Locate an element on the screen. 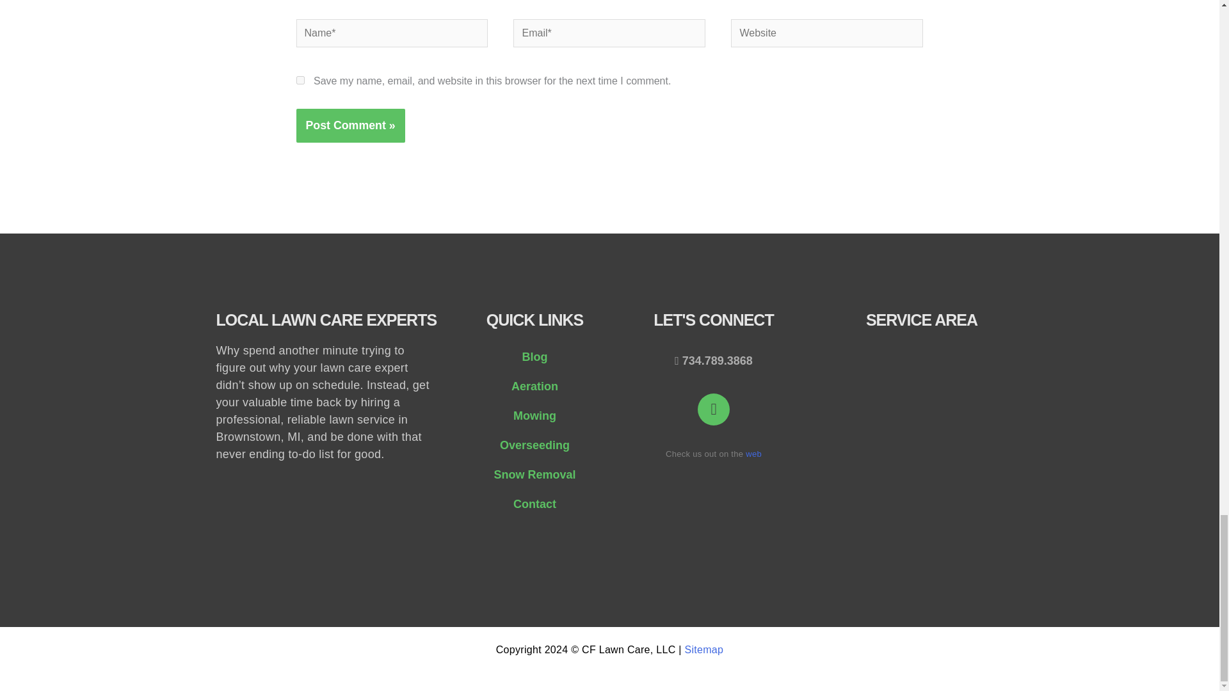 The image size is (1229, 691). Contact is located at coordinates (534, 504).